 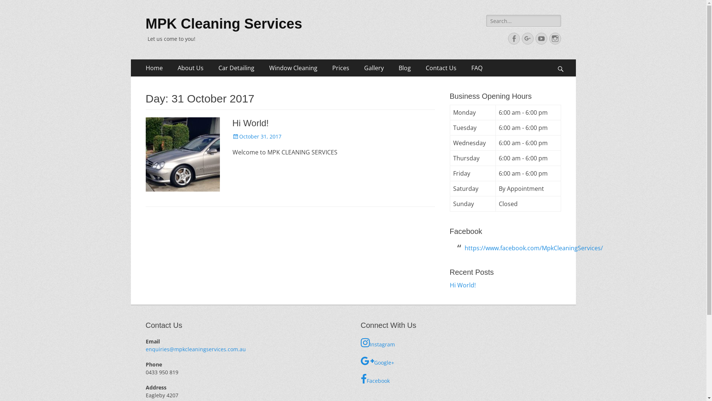 What do you see at coordinates (341, 68) in the screenshot?
I see `Prices` at bounding box center [341, 68].